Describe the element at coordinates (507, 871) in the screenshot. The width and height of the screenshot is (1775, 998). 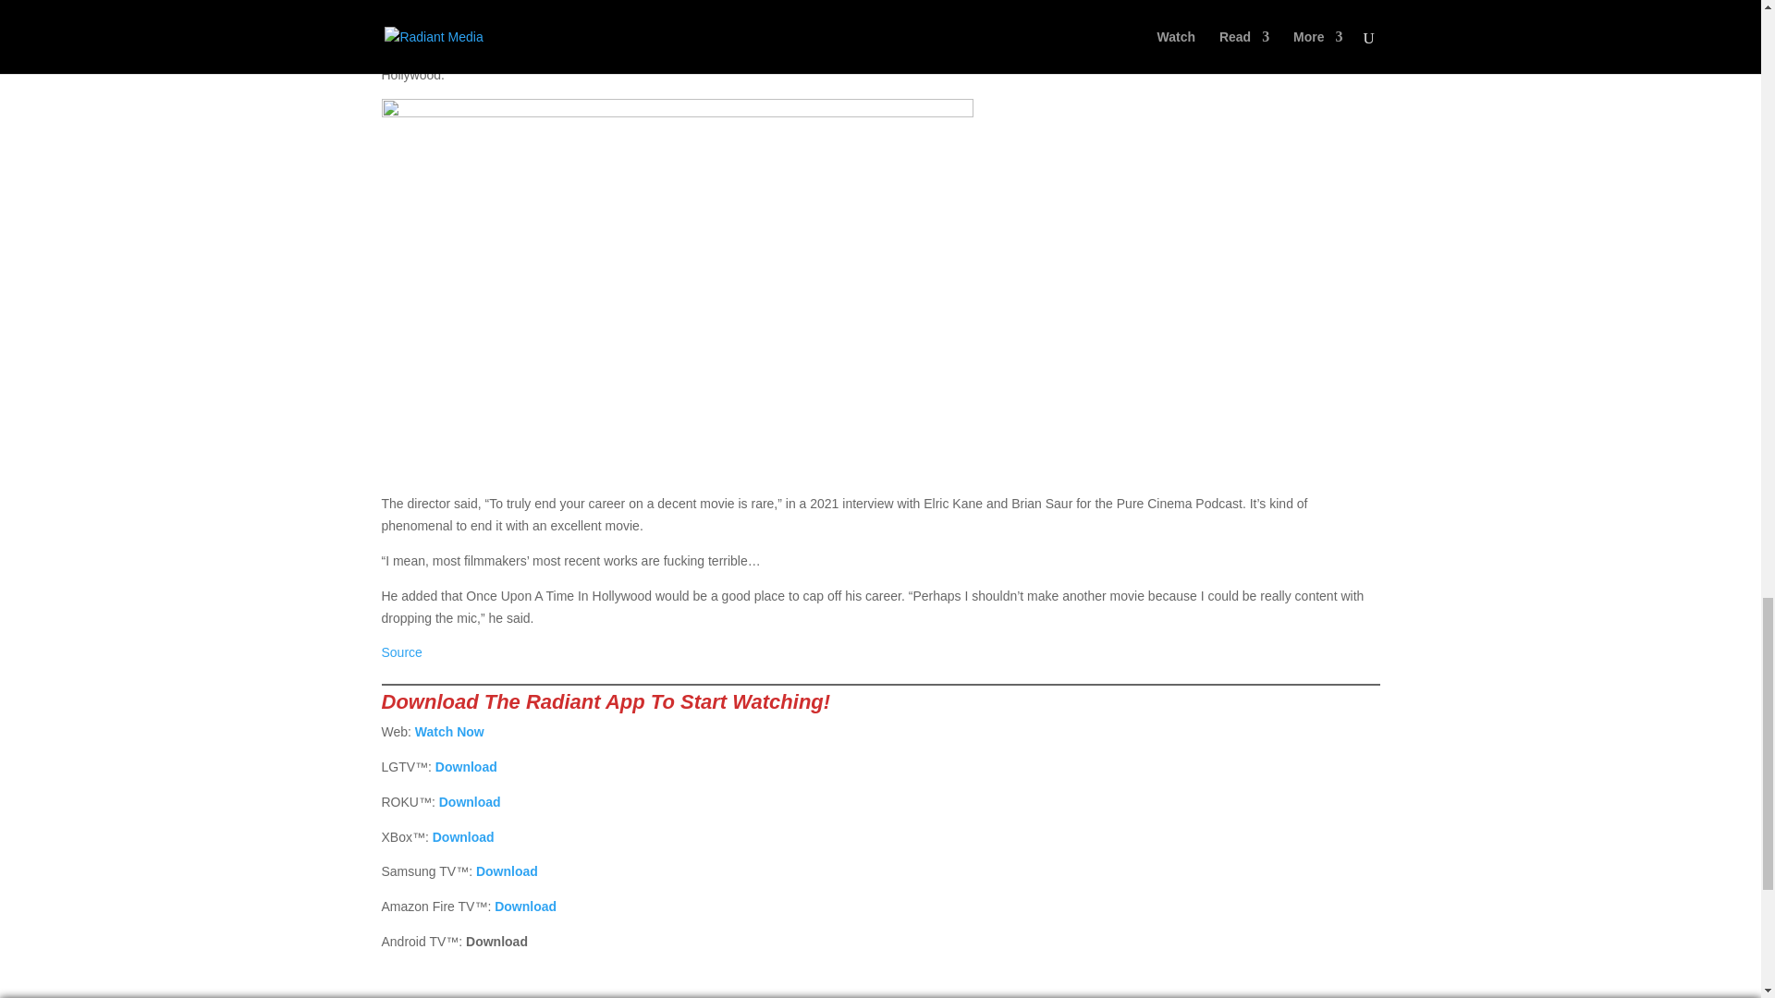
I see `Download` at that location.